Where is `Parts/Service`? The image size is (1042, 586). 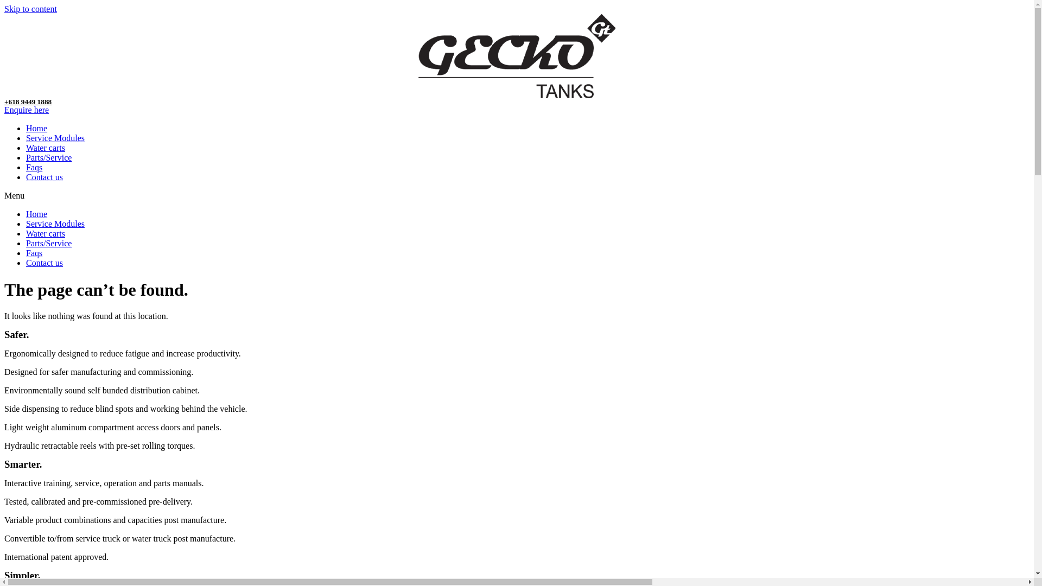
Parts/Service is located at coordinates (49, 157).